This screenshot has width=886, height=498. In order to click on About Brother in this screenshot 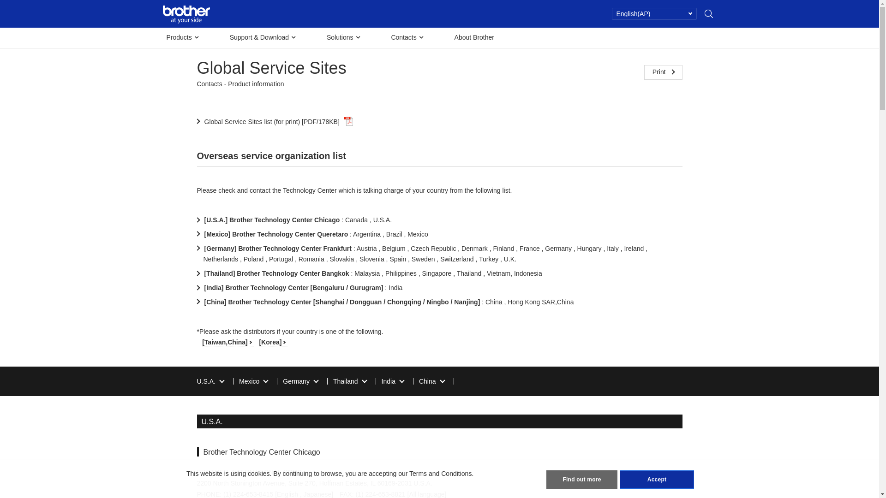, I will do `click(474, 37)`.